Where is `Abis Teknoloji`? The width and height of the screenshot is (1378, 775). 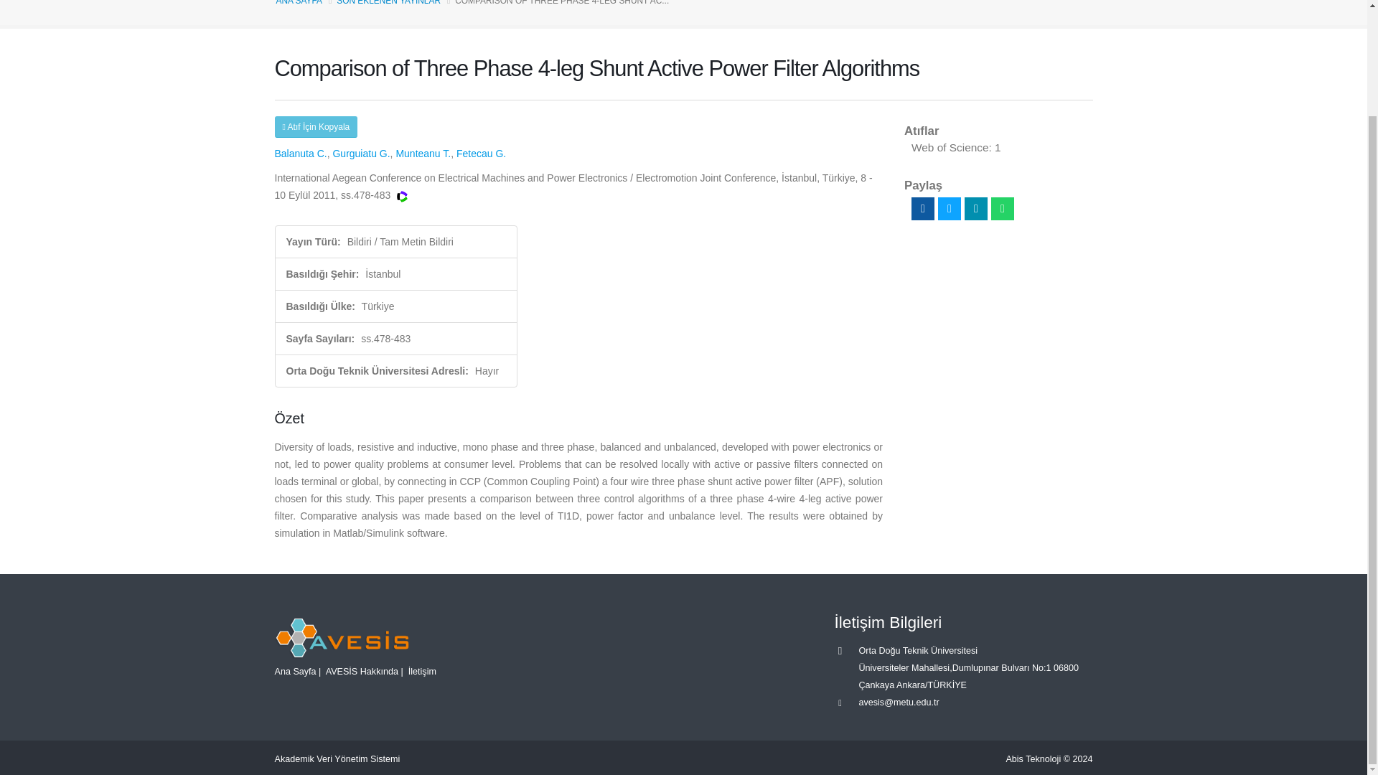 Abis Teknoloji is located at coordinates (1033, 758).